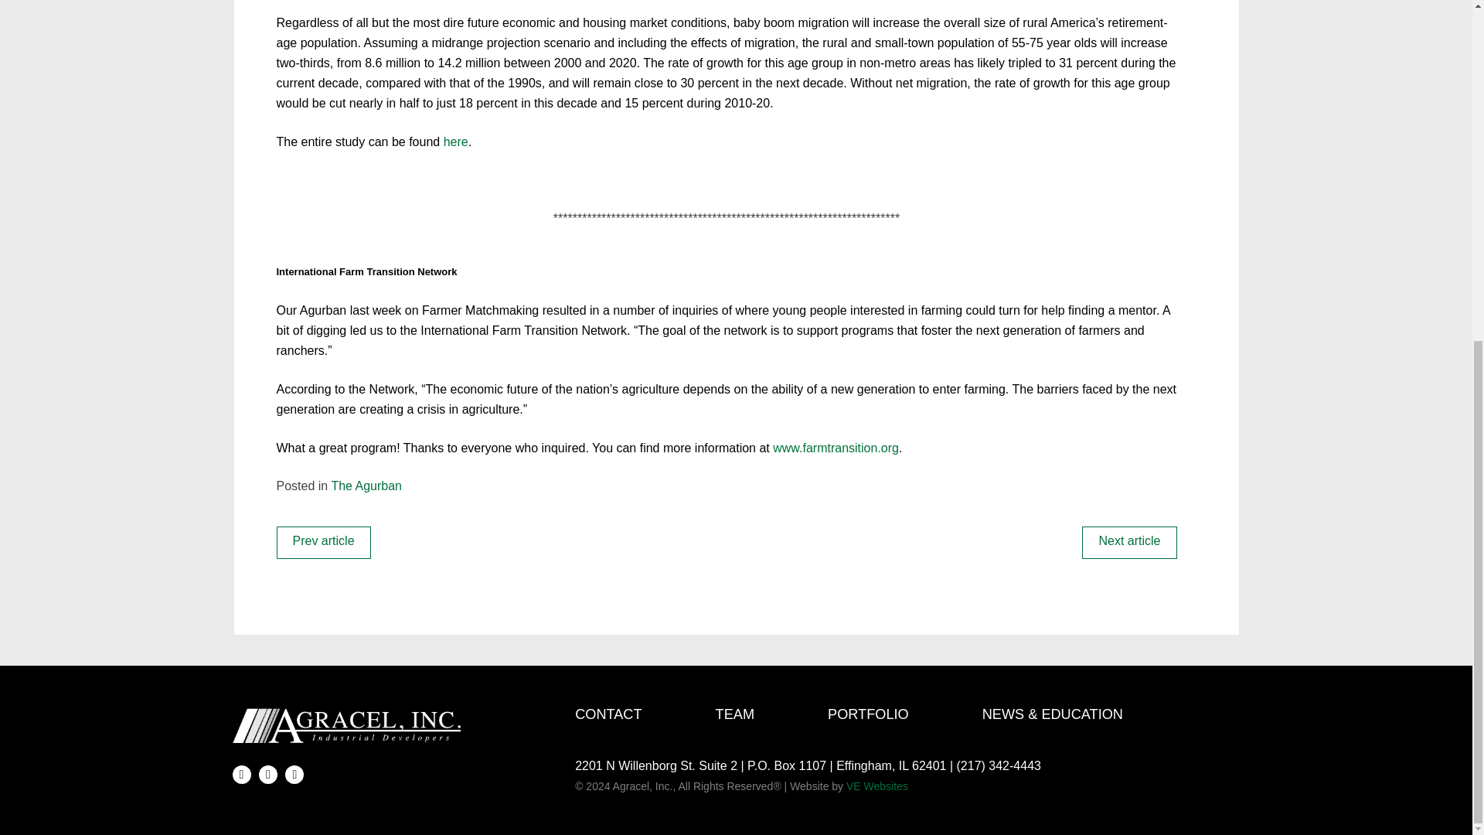 The image size is (1484, 835). What do you see at coordinates (608, 714) in the screenshot?
I see `CONTACT` at bounding box center [608, 714].